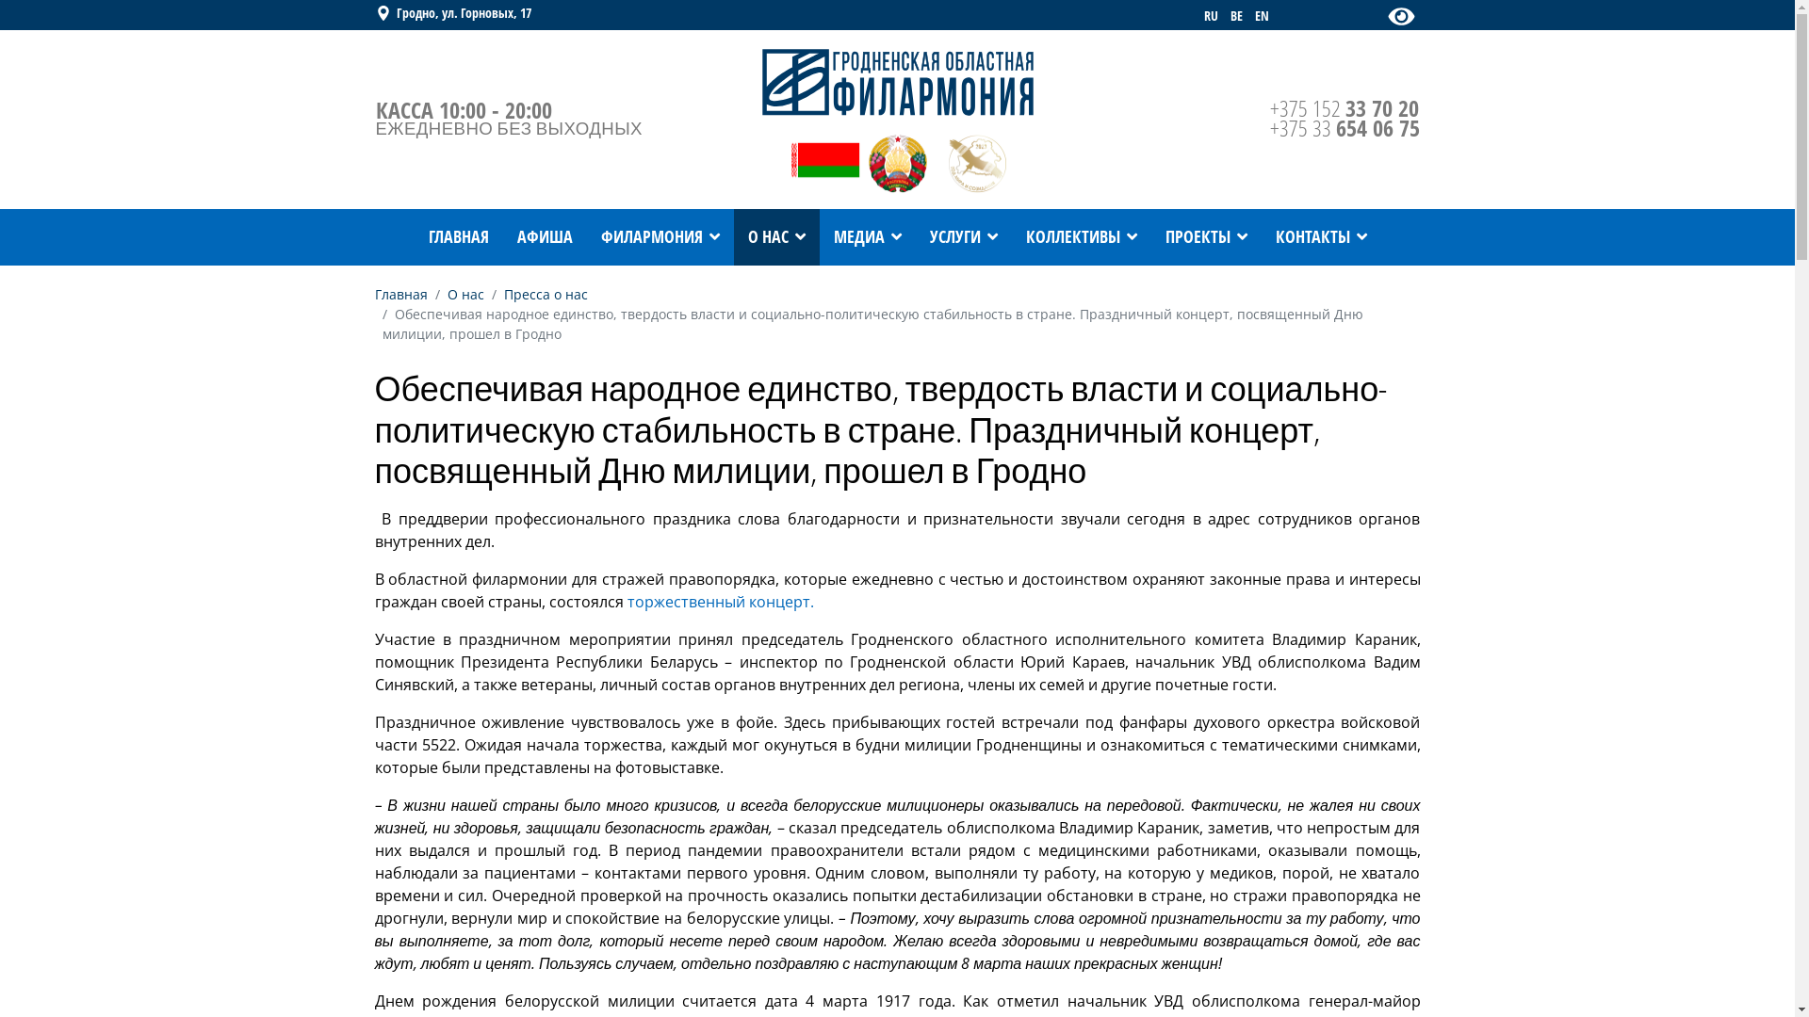 The height and width of the screenshot is (1017, 1809). What do you see at coordinates (1261, 15) in the screenshot?
I see `EN` at bounding box center [1261, 15].